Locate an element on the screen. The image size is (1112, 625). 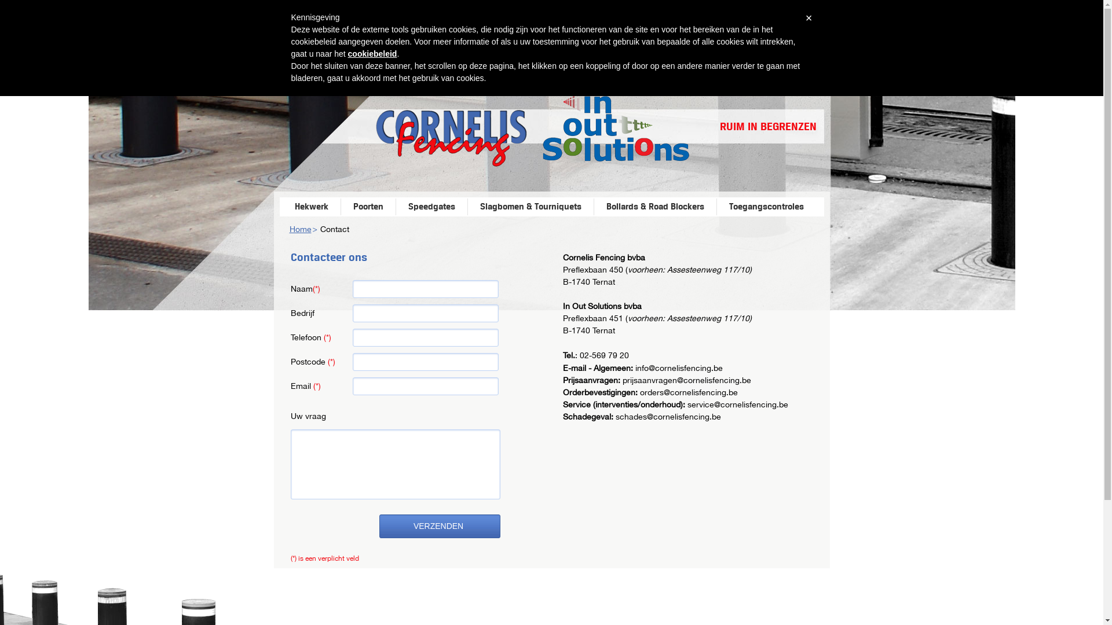
NL is located at coordinates (804, 49).